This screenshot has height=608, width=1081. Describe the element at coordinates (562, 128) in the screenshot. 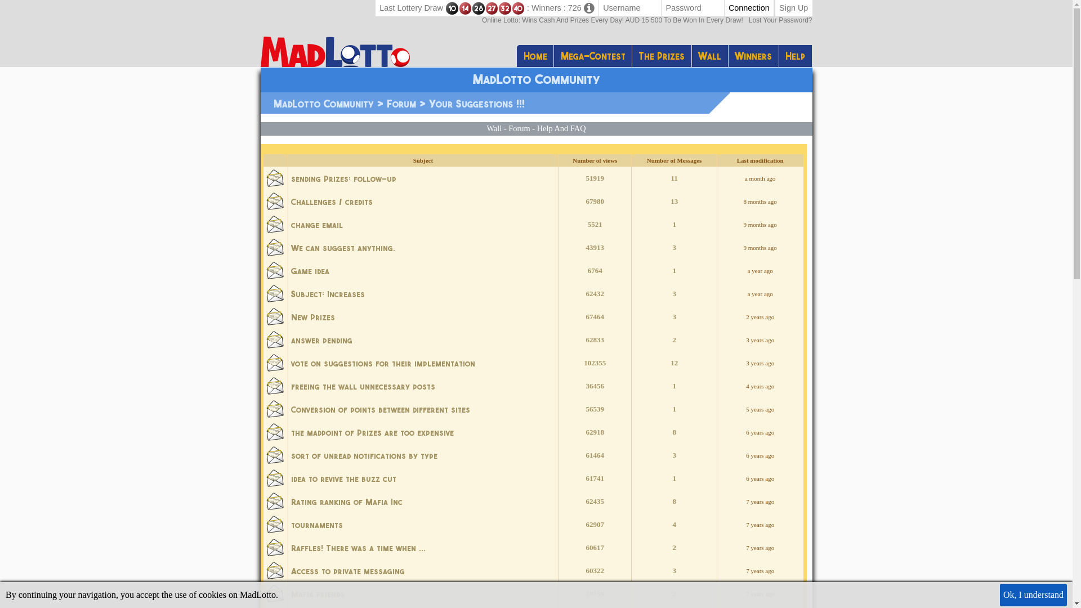

I see `Help And FAQ` at that location.